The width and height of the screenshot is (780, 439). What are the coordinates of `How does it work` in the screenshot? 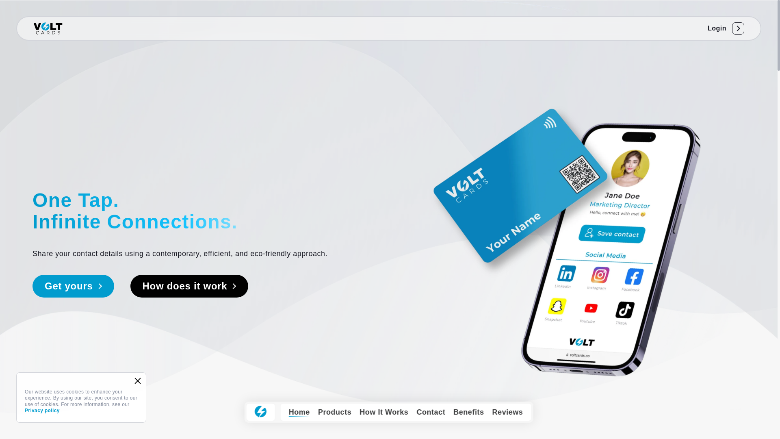 It's located at (189, 286).